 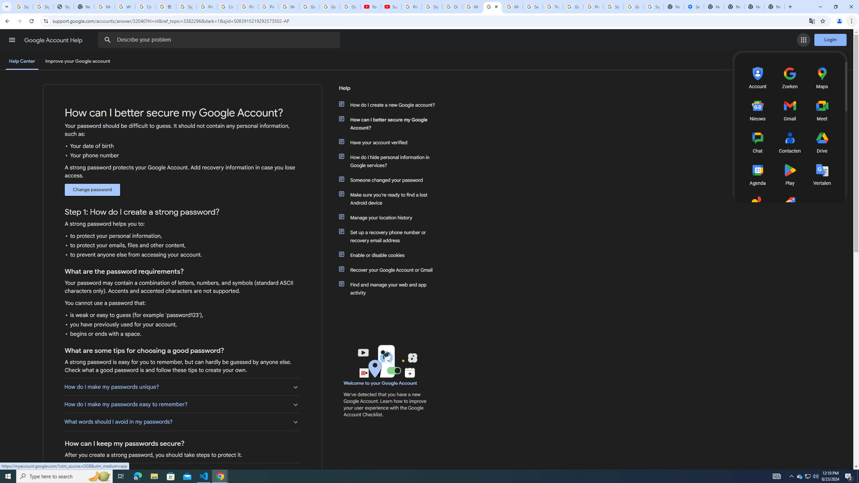 I want to click on Set up a recovery phone number or recovery email address, so click(x=390, y=236).